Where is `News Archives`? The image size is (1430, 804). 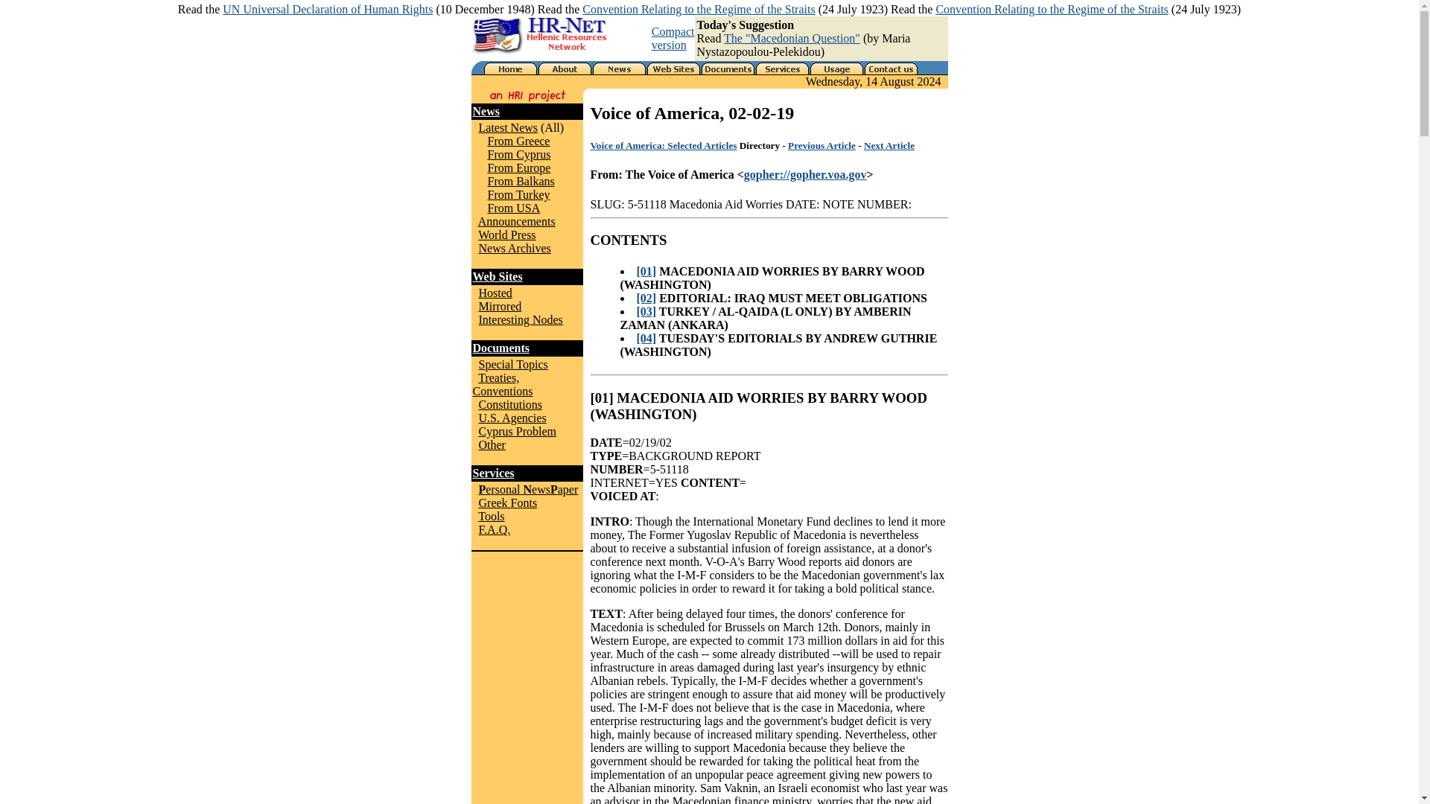
News Archives is located at coordinates (514, 249).